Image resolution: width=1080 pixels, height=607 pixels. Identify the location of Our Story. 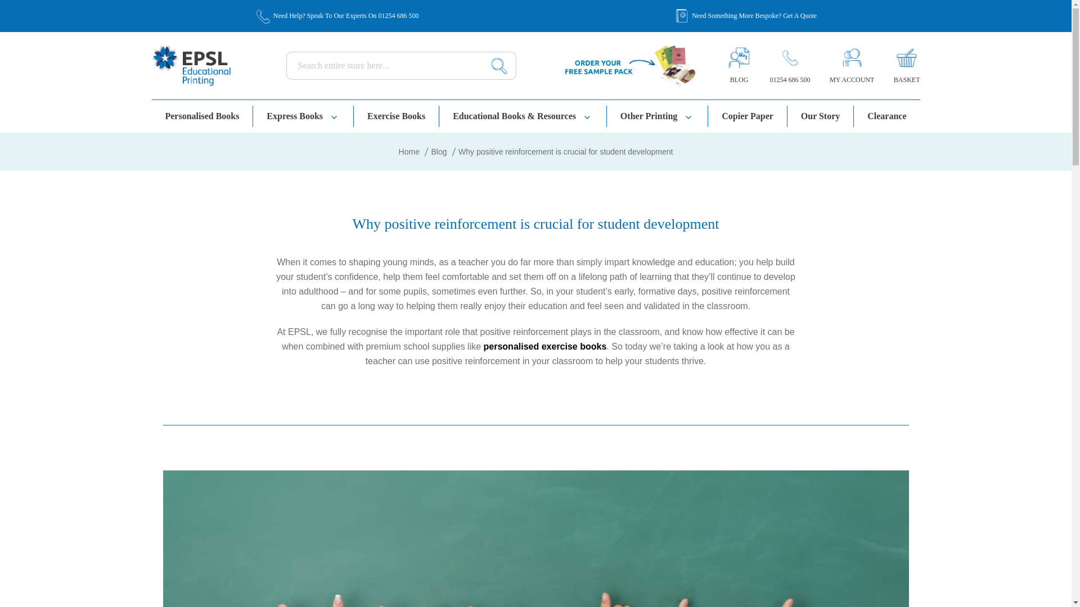
(820, 116).